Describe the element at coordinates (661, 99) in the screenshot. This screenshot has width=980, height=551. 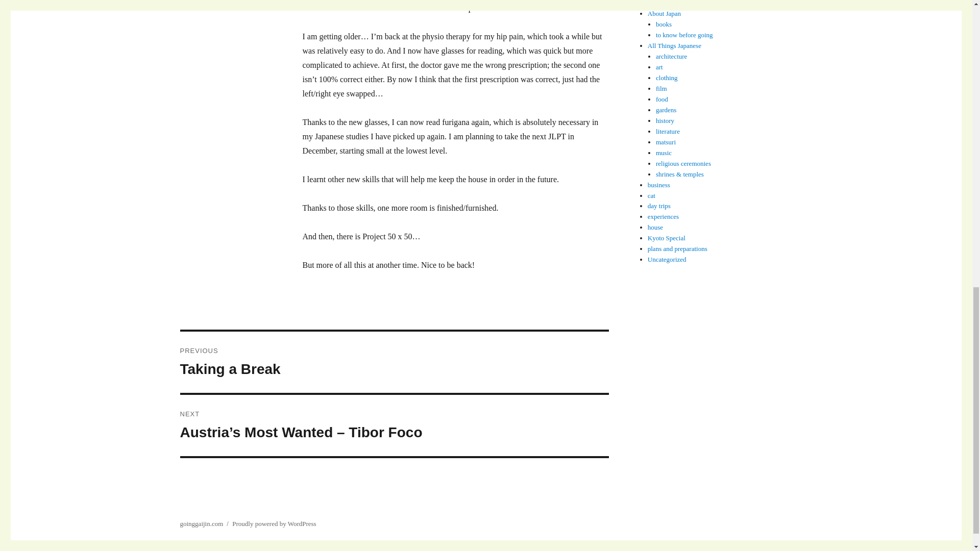
I see `business` at that location.